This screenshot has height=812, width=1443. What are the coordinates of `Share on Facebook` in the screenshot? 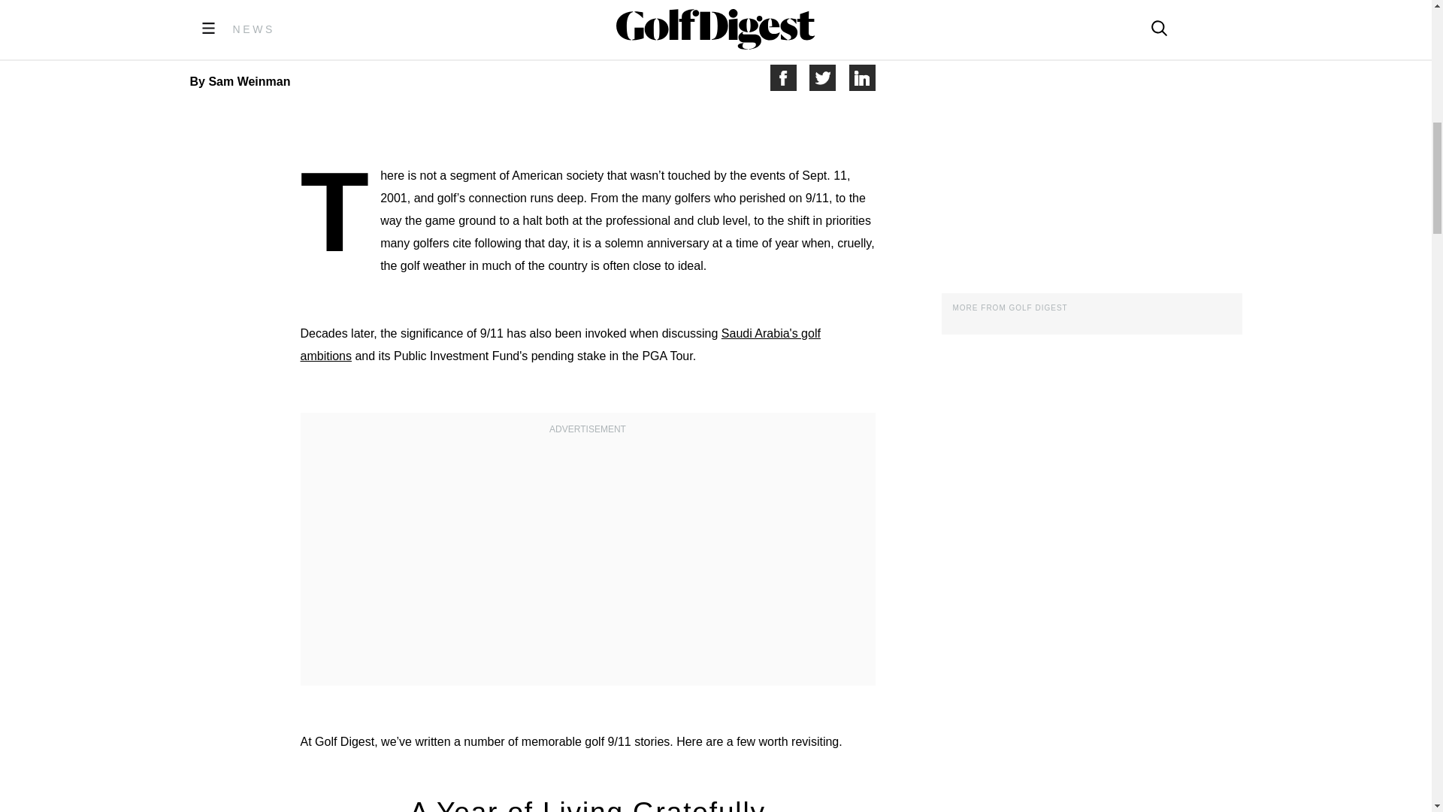 It's located at (789, 77).